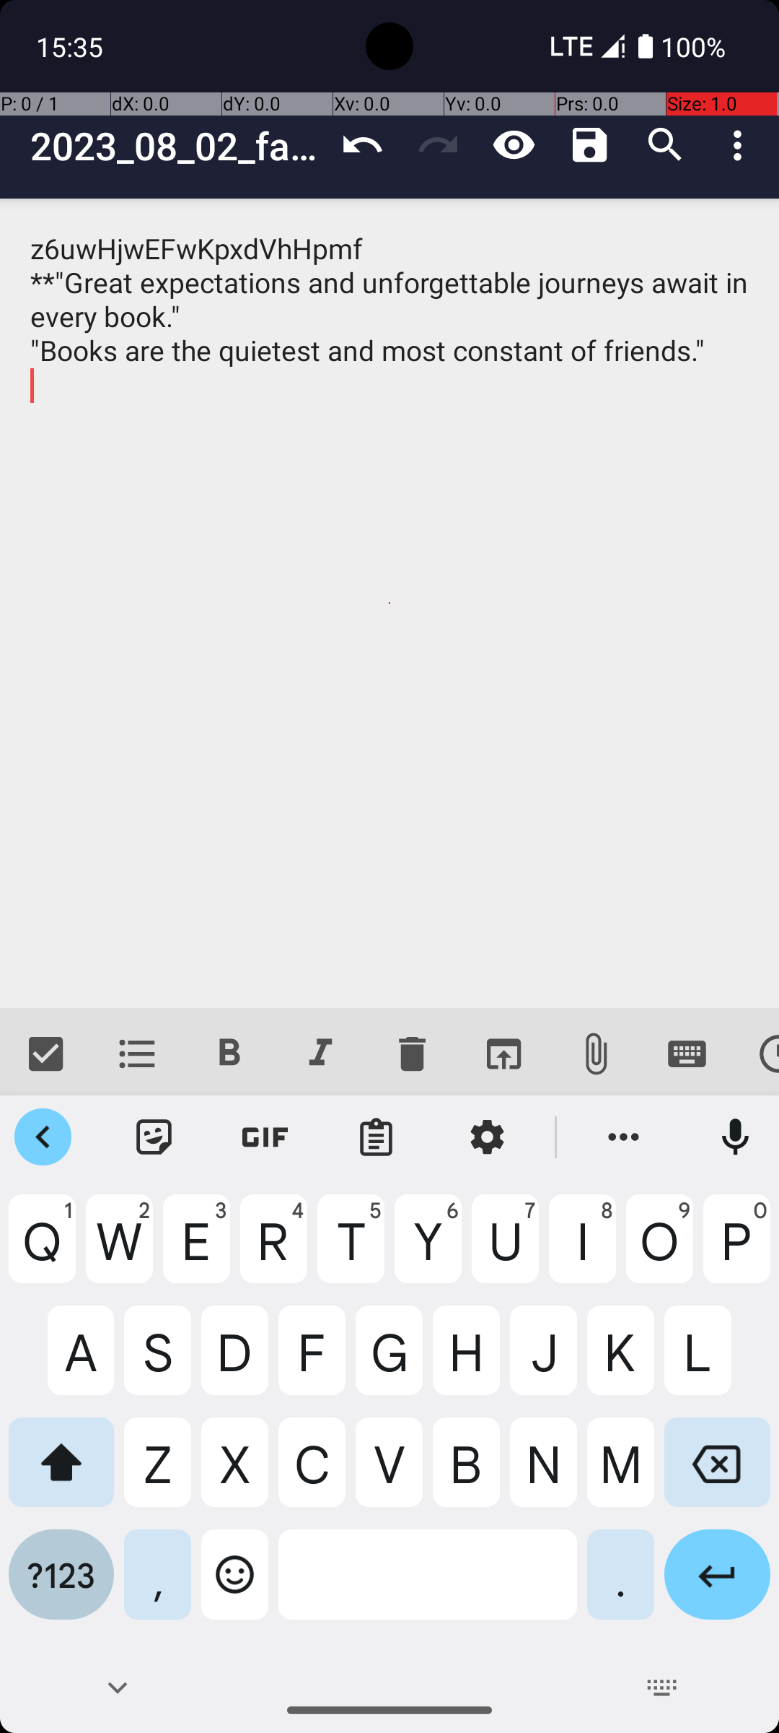 The height and width of the screenshot is (1733, 779). I want to click on 2023_08_02_favorite_book_quotes, so click(177, 146).